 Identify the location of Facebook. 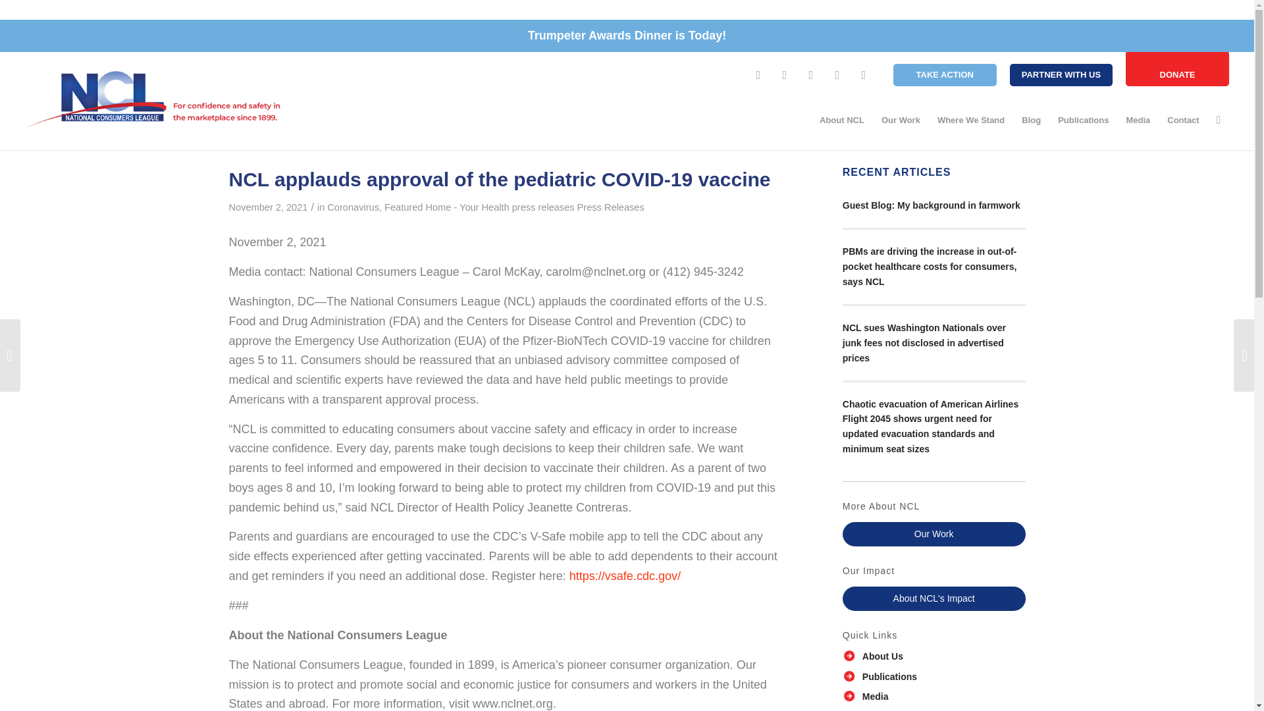
(758, 75).